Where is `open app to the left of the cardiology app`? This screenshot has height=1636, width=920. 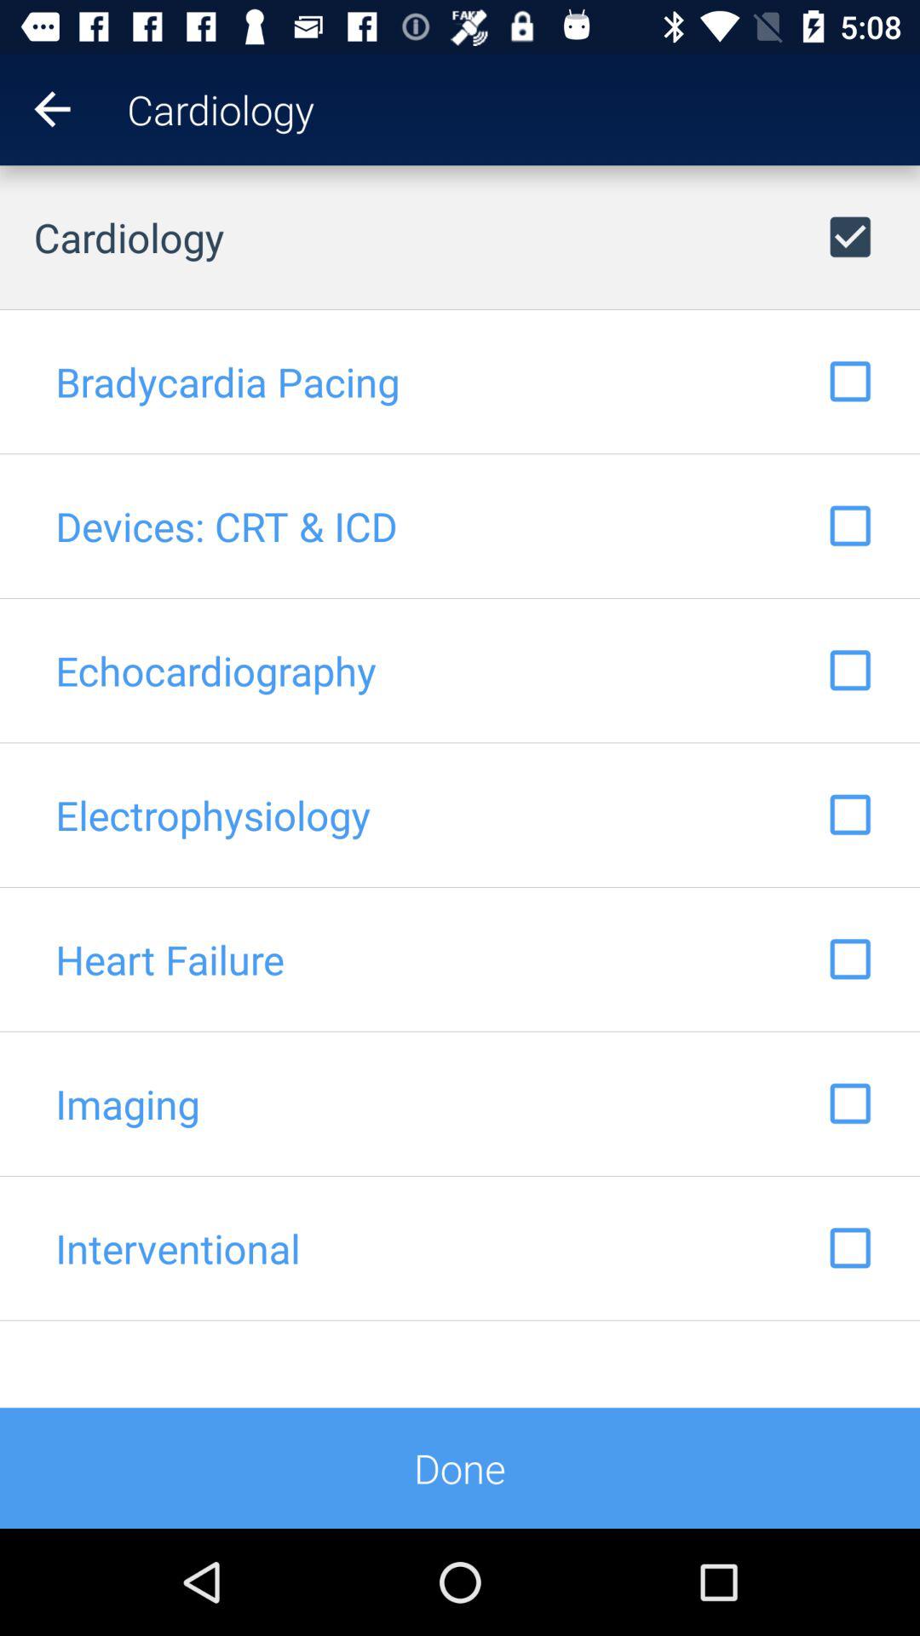
open app to the left of the cardiology app is located at coordinates (36, 109).